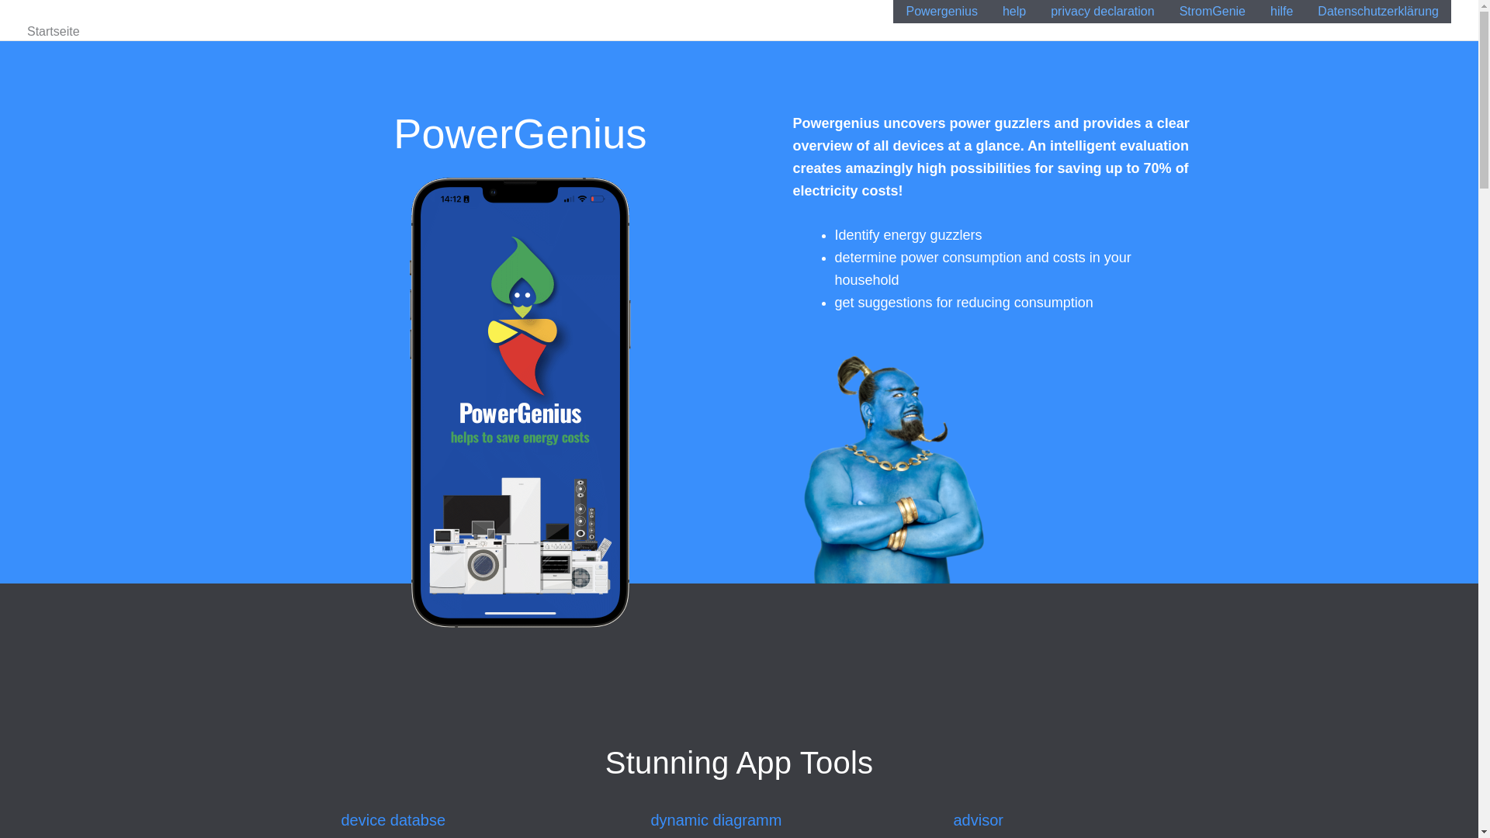 This screenshot has width=1490, height=838. I want to click on Powergenius, so click(941, 12).